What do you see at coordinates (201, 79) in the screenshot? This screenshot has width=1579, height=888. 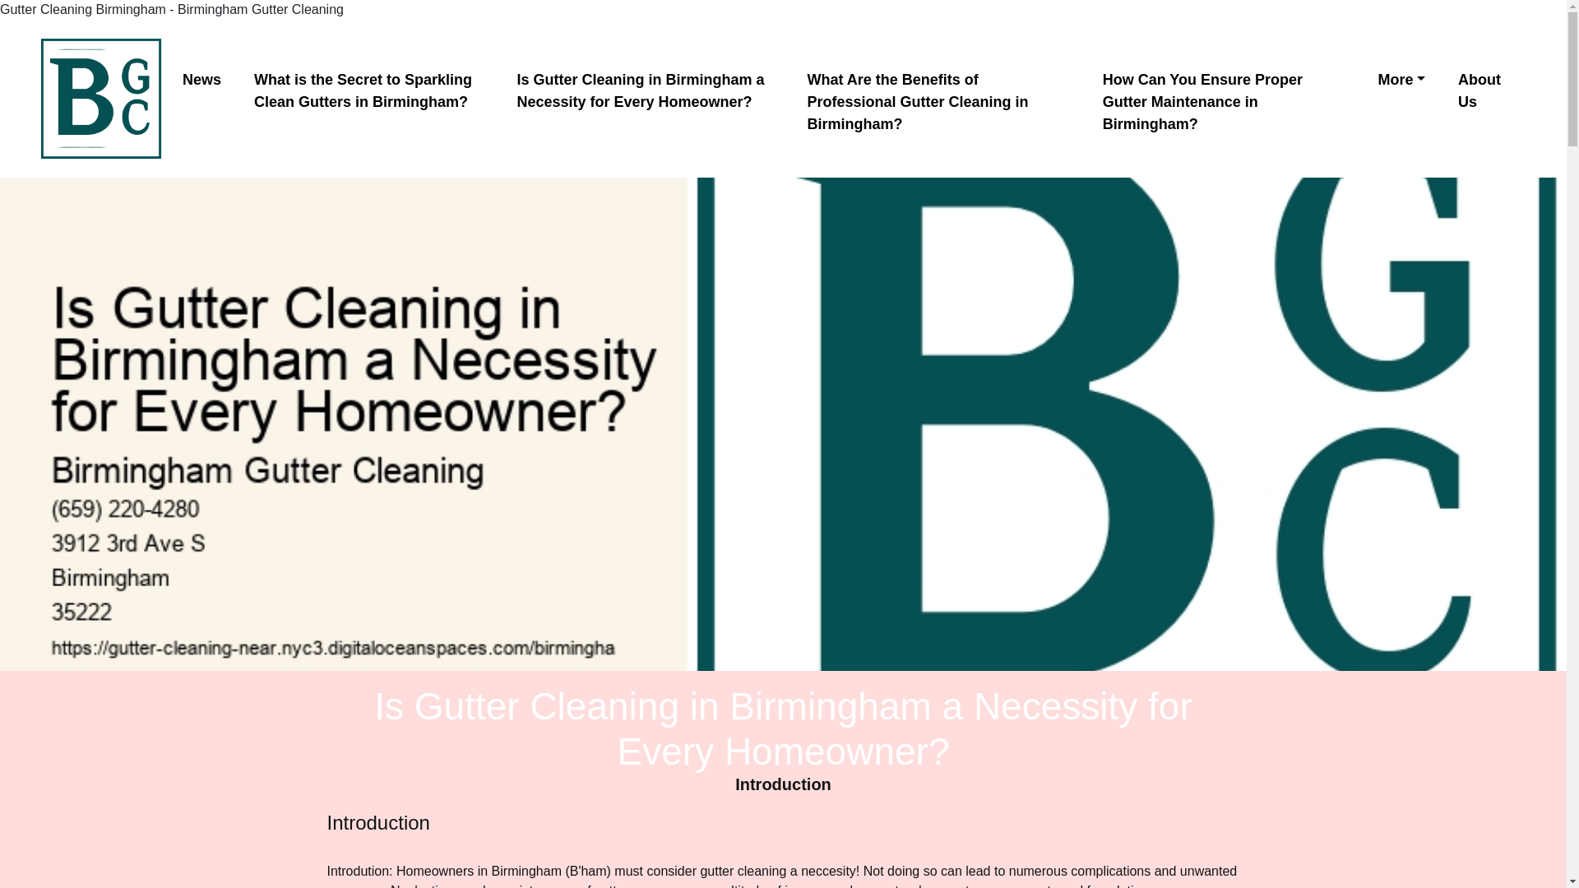 I see `News` at bounding box center [201, 79].